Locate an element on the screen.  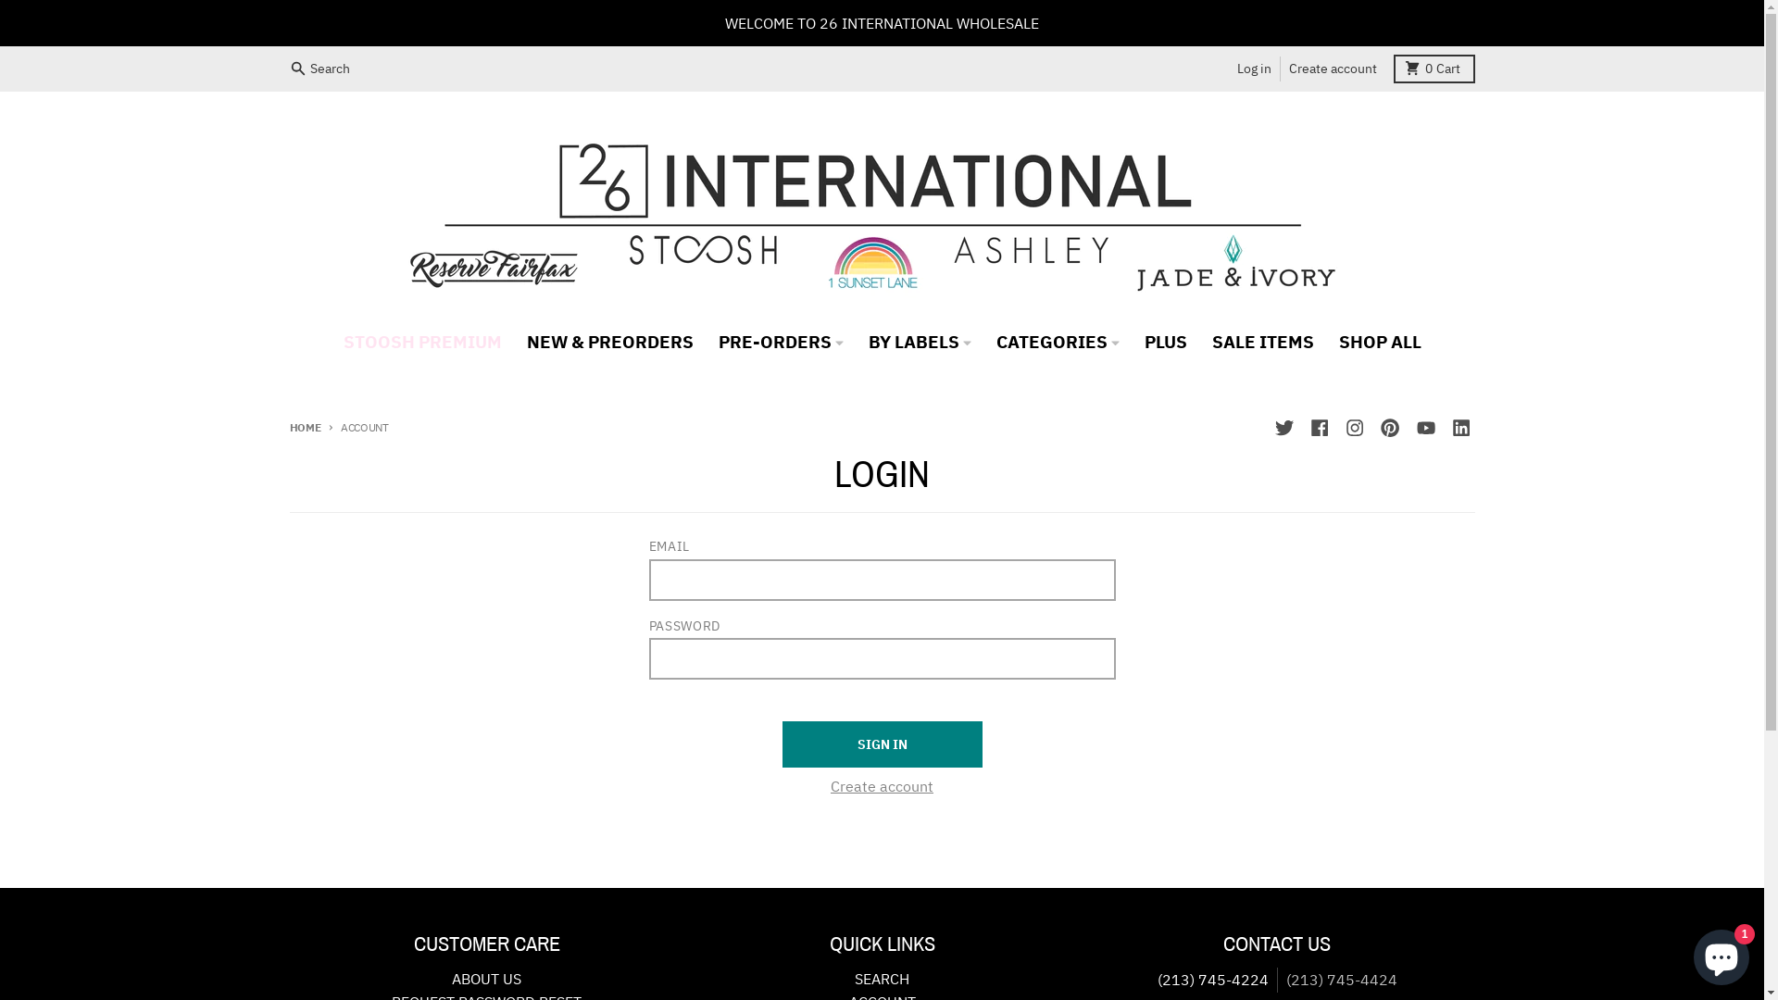
LinkedIn - 26 International is located at coordinates (1461, 428).